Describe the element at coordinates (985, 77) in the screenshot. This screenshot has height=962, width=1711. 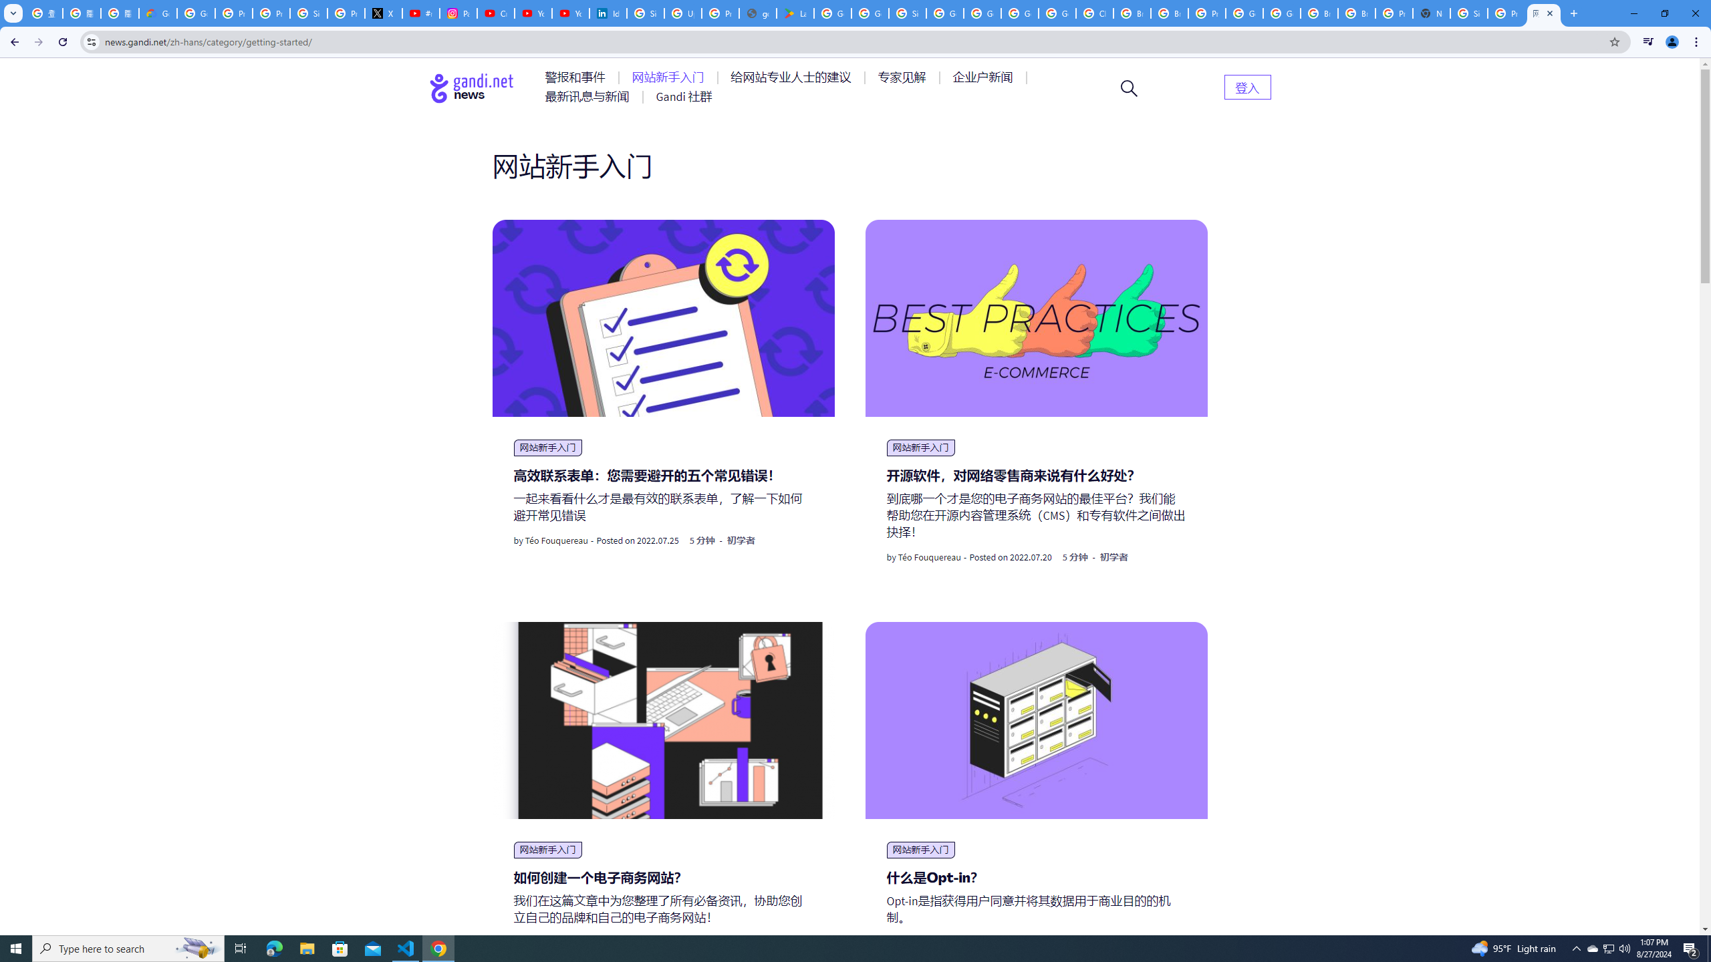
I see `AutomationID: menu-item-77765` at that location.